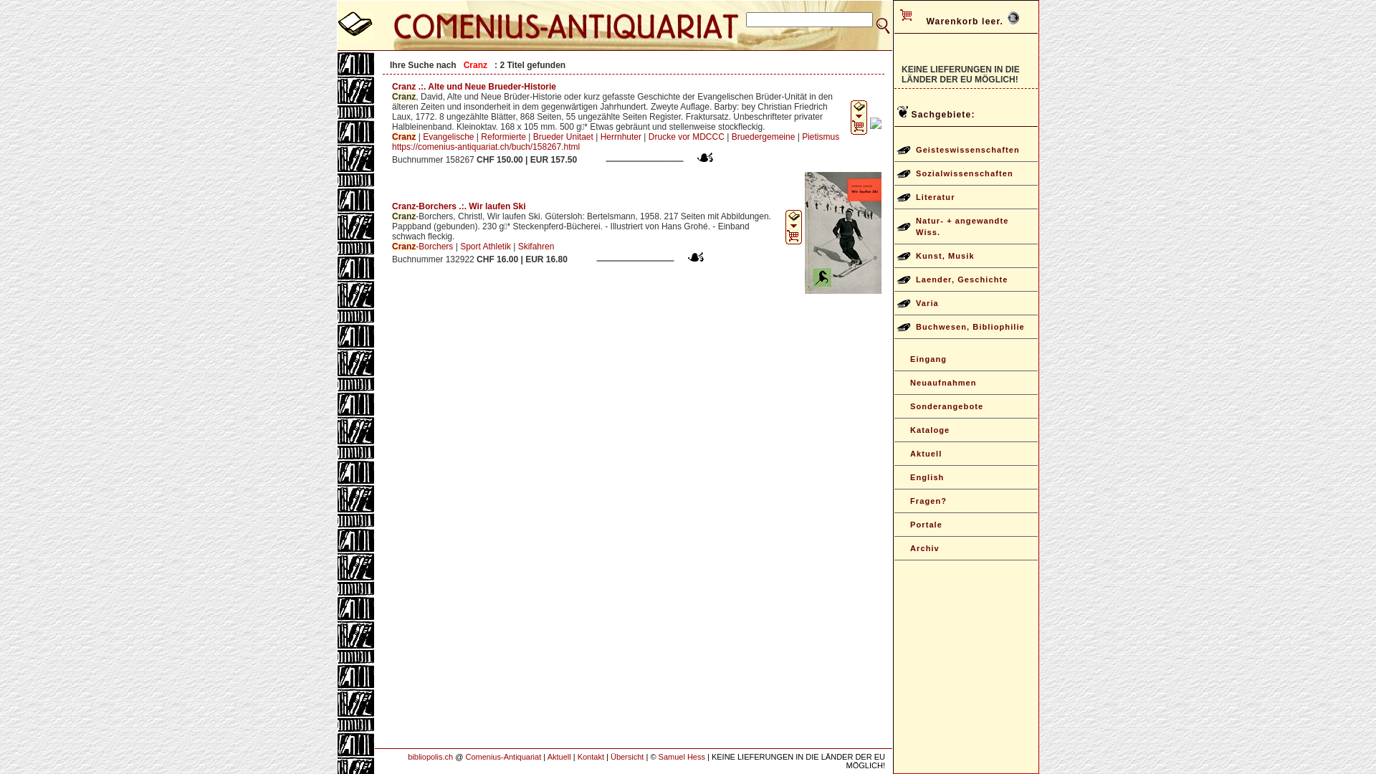 Image resolution: width=1376 pixels, height=774 pixels. I want to click on Fragen?, so click(966, 502).